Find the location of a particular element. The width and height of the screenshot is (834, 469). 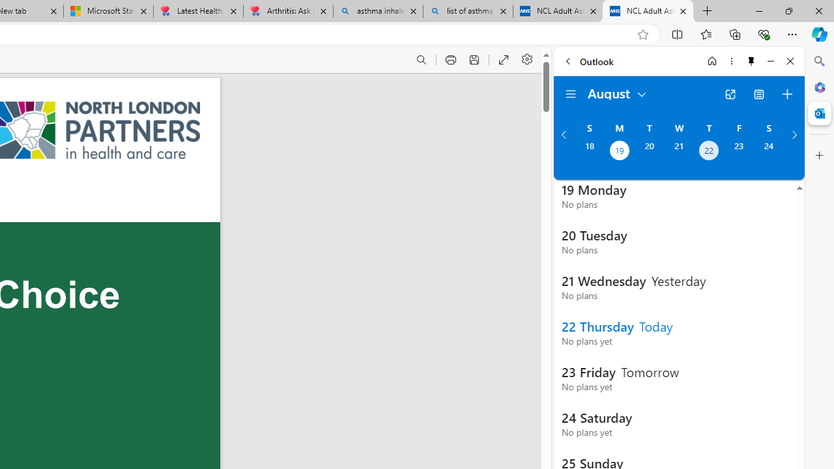

Saturday, August 24, 2024.  is located at coordinates (769, 152).